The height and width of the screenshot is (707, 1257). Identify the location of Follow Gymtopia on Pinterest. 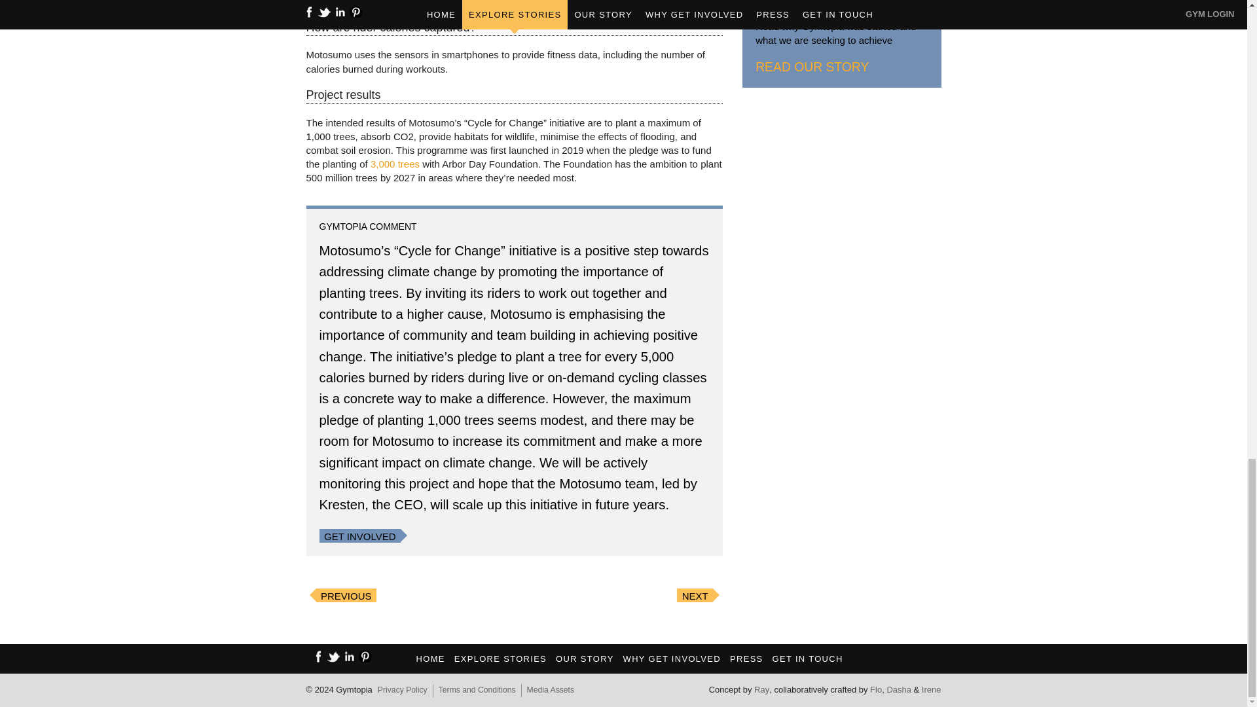
(365, 655).